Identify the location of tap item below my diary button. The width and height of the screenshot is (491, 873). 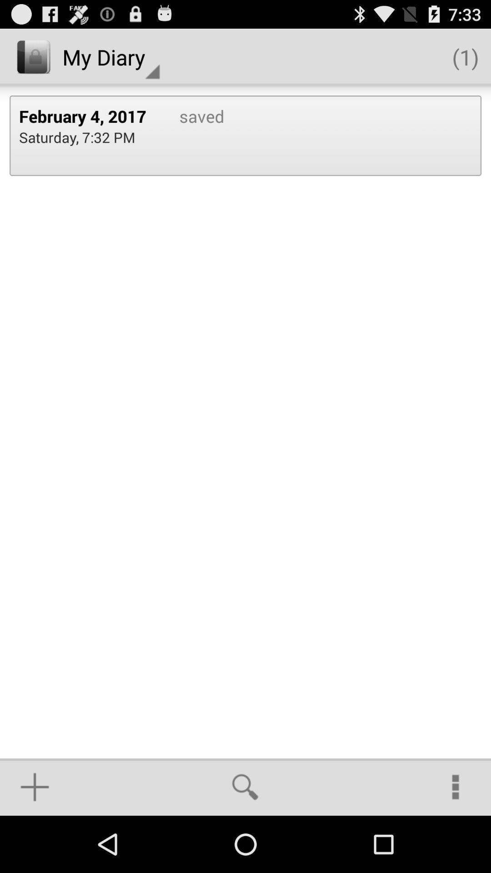
(192, 135).